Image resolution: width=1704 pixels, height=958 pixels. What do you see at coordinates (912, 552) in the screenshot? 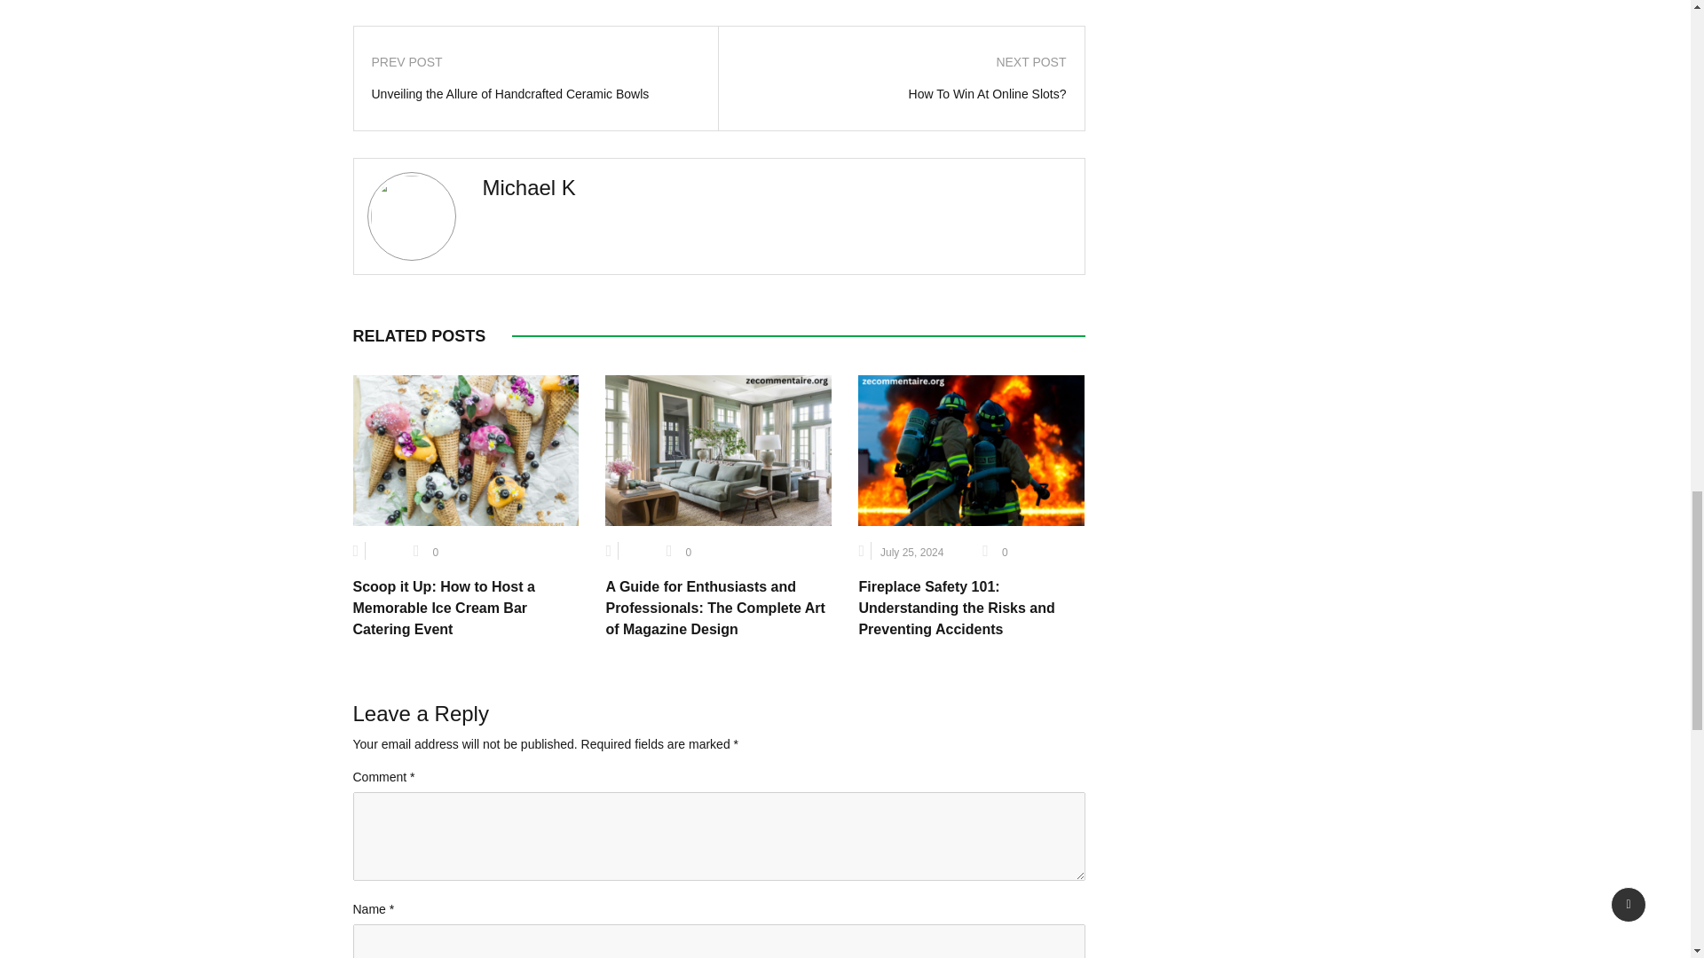
I see `July 25, 2024` at bounding box center [912, 552].